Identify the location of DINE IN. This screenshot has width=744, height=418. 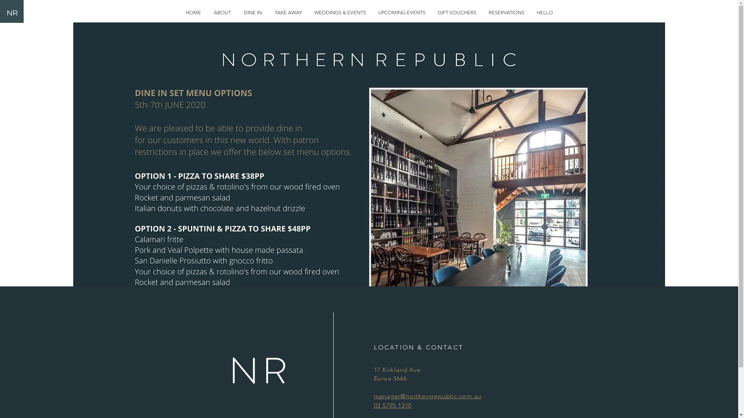
(253, 12).